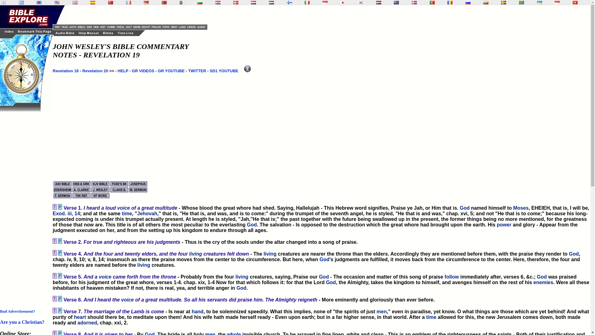  Describe the element at coordinates (21, 2) in the screenshot. I see `Greek New Testament` at that location.